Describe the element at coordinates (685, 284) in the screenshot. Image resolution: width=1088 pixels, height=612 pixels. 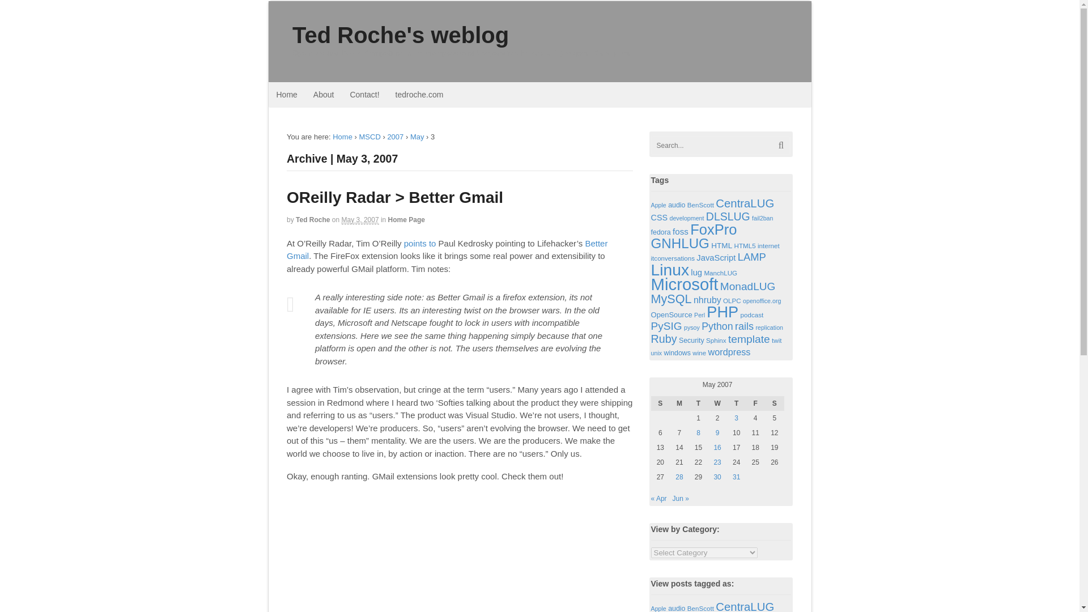
I see `Microsoft` at that location.